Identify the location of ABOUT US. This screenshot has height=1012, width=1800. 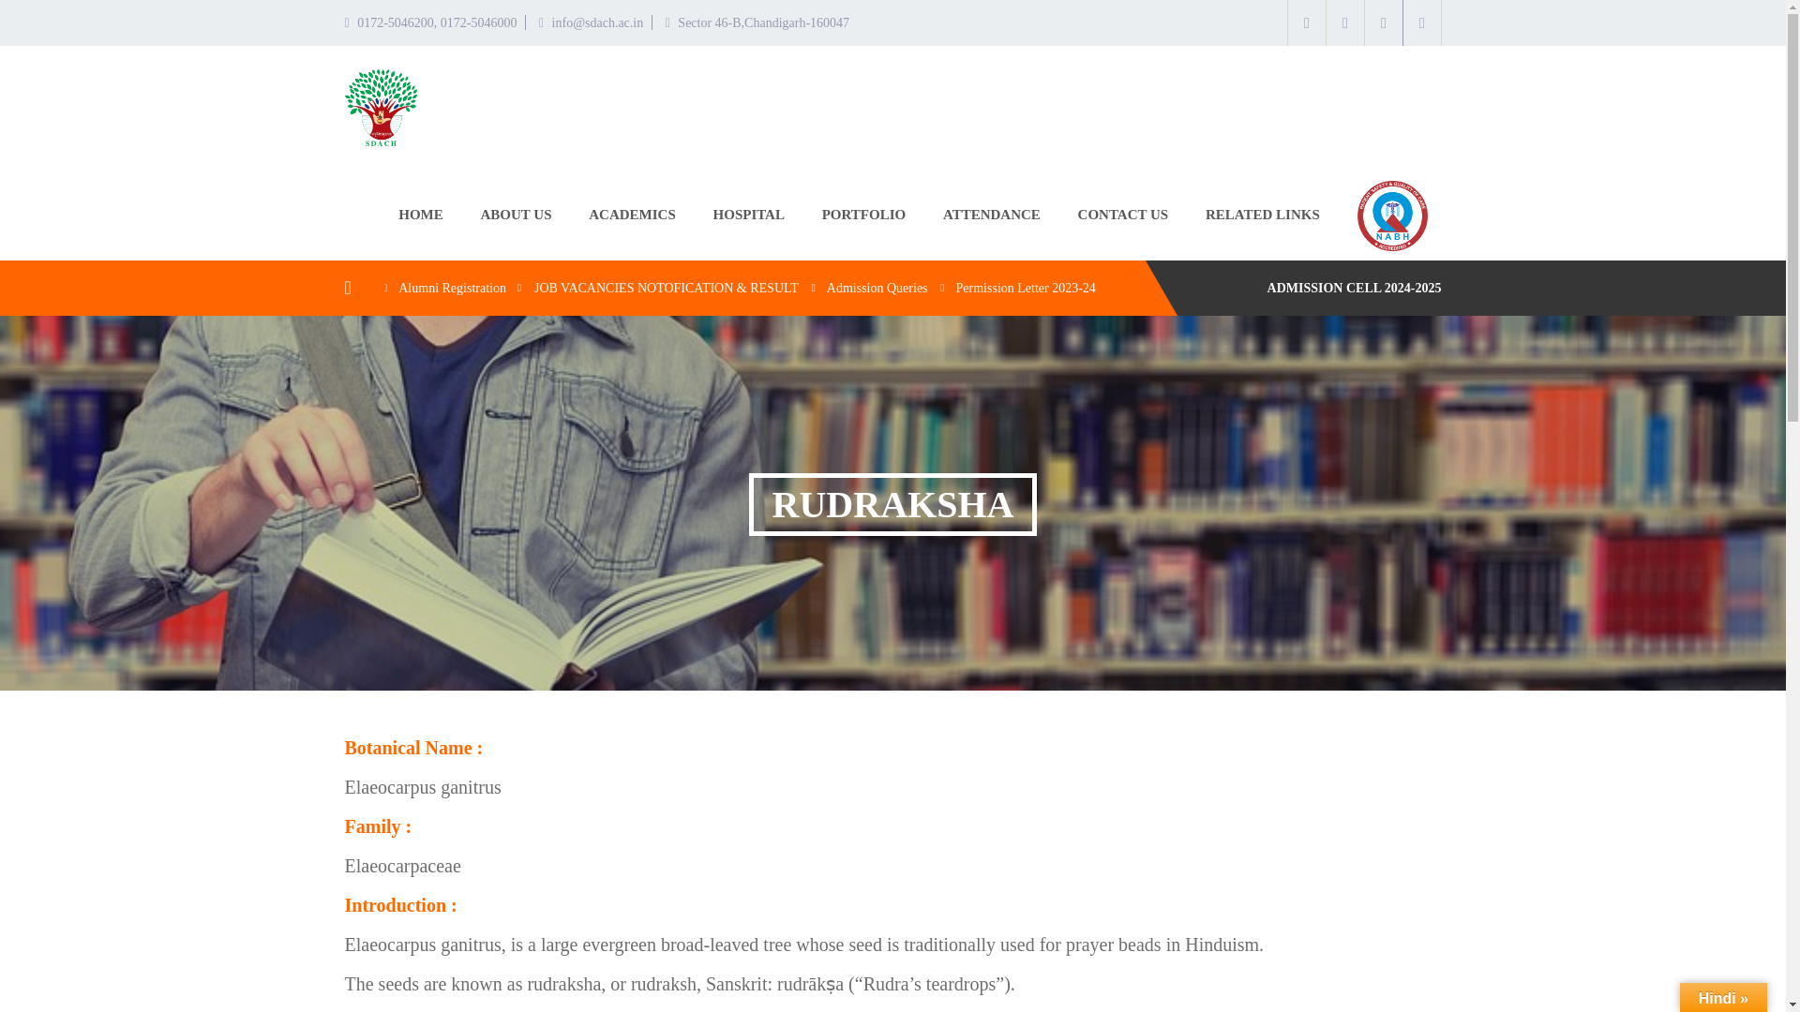
(516, 214).